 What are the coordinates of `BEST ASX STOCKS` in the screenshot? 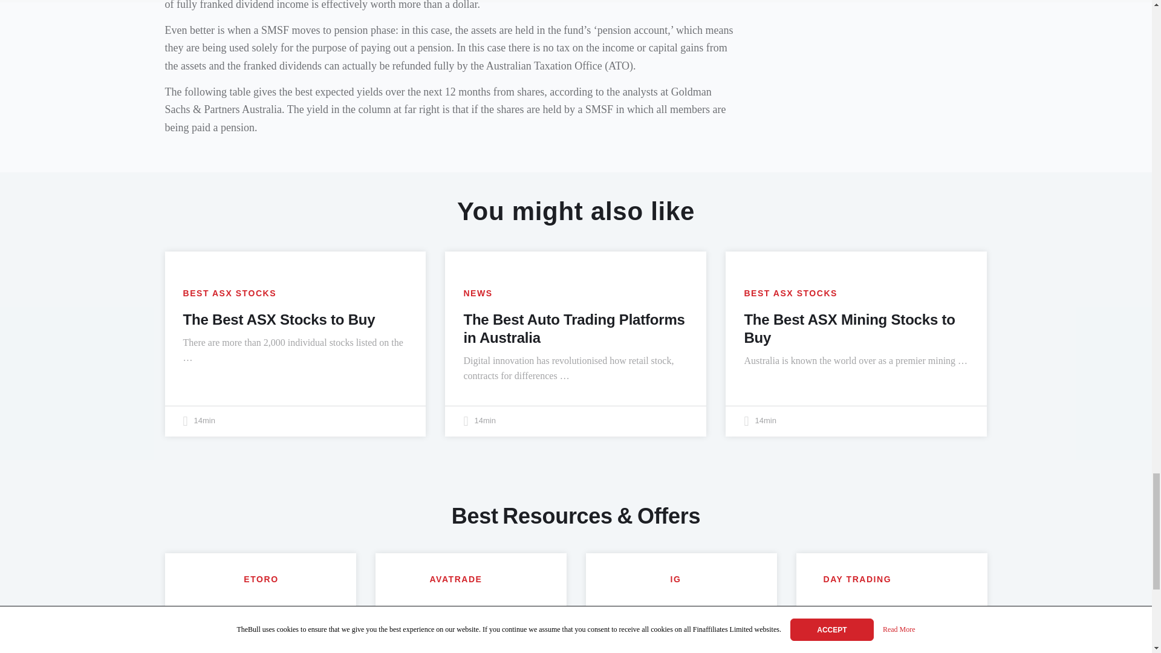 It's located at (229, 293).